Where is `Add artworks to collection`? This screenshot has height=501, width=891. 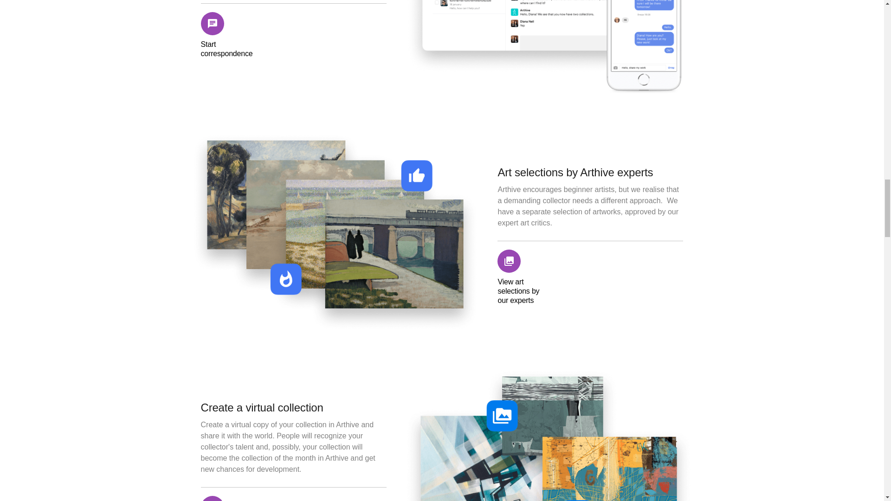
Add artworks to collection is located at coordinates (228, 498).